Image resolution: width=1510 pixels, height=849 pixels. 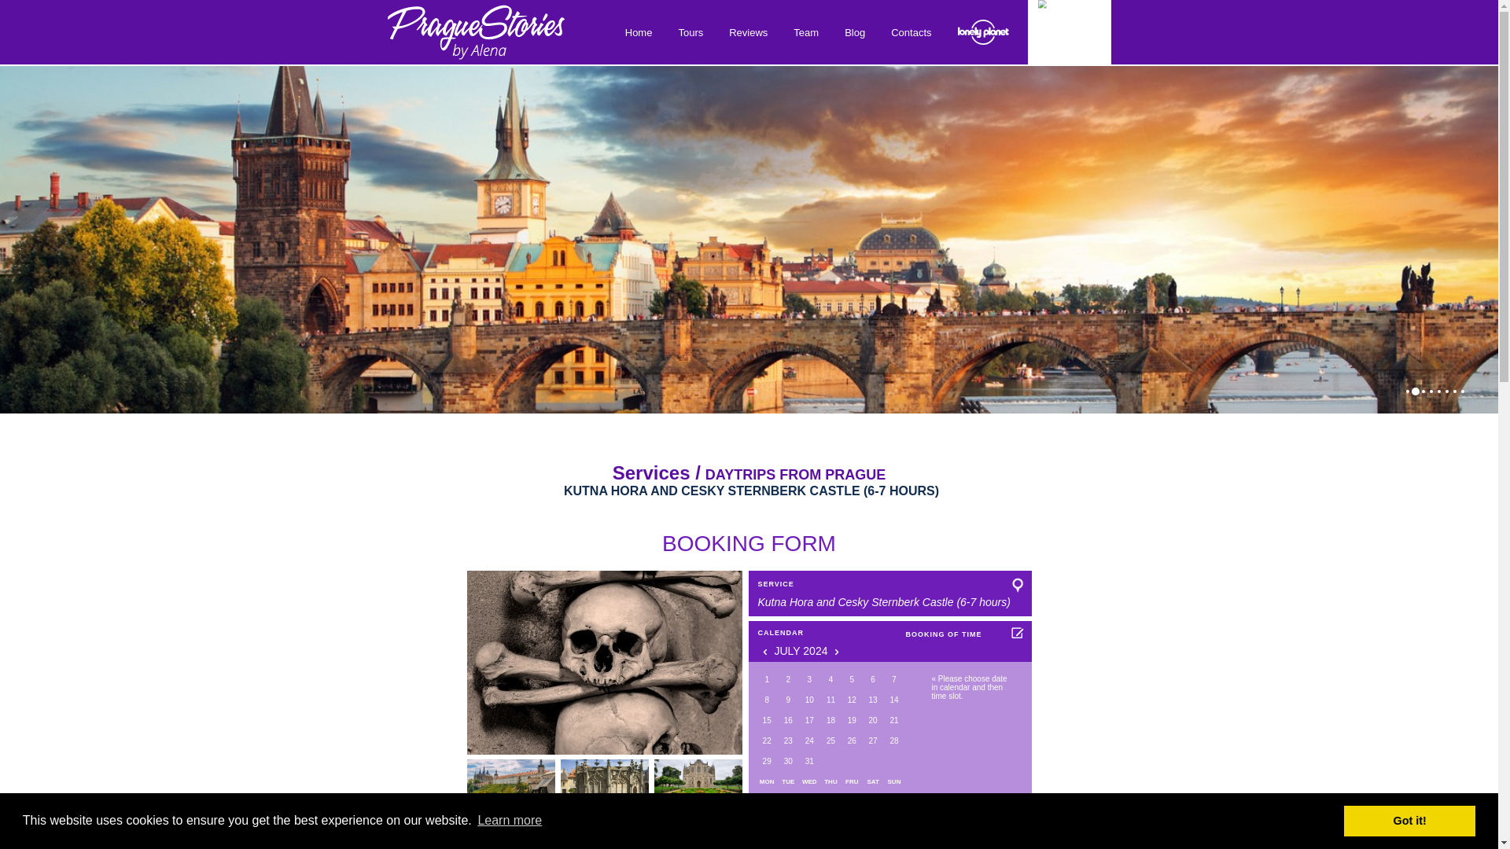 I want to click on On Demand, so click(x=810, y=720).